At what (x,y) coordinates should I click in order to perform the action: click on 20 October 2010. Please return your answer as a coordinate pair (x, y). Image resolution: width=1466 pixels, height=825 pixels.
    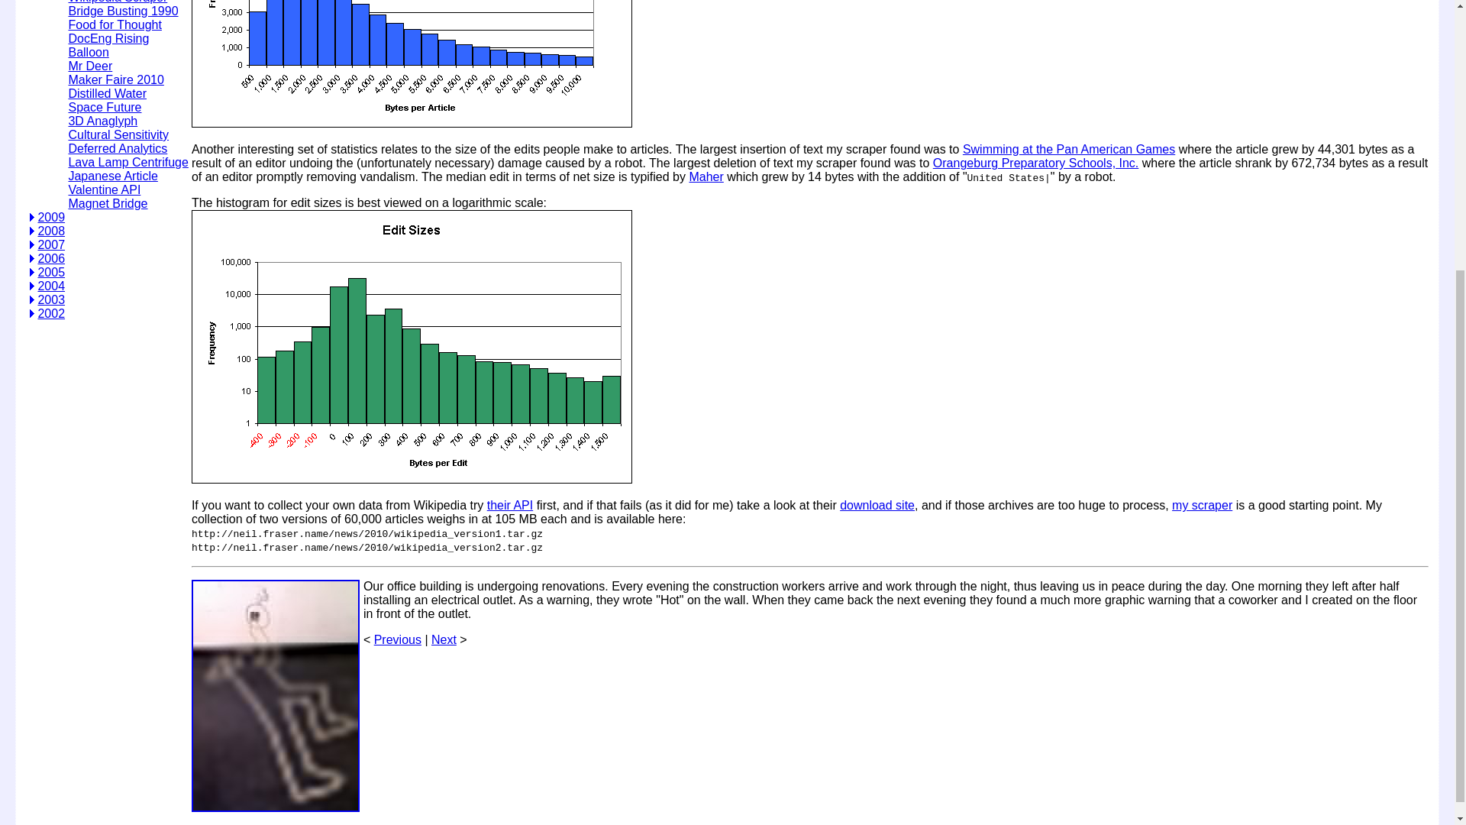
    Looking at the image, I should click on (117, 2).